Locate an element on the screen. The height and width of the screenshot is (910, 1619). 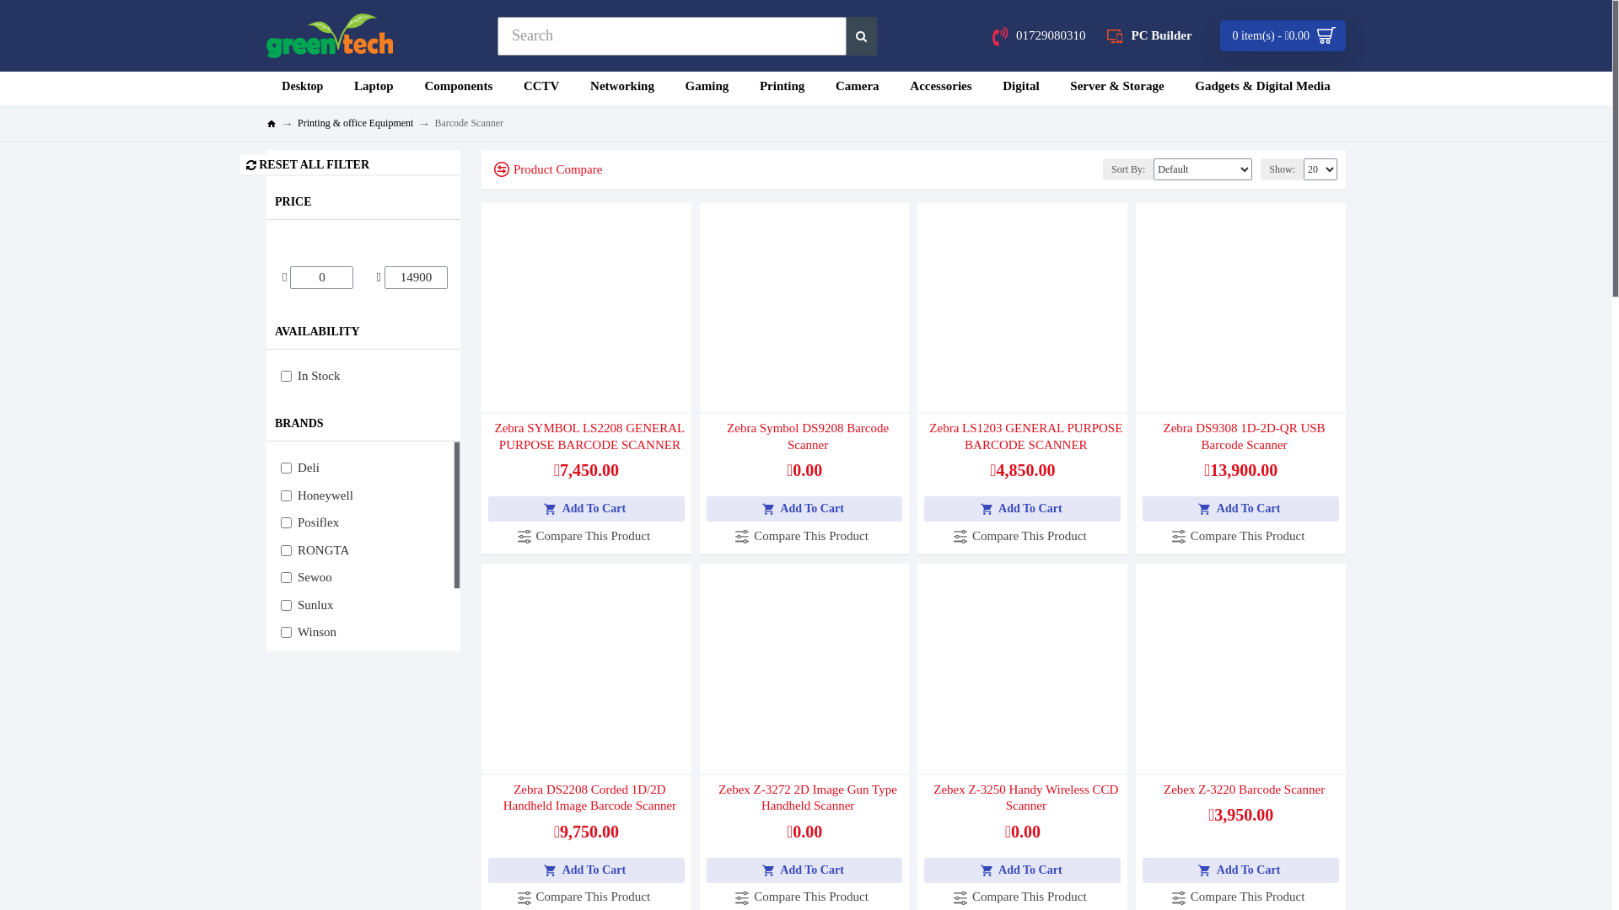
Add To Cart is located at coordinates (1022, 509).